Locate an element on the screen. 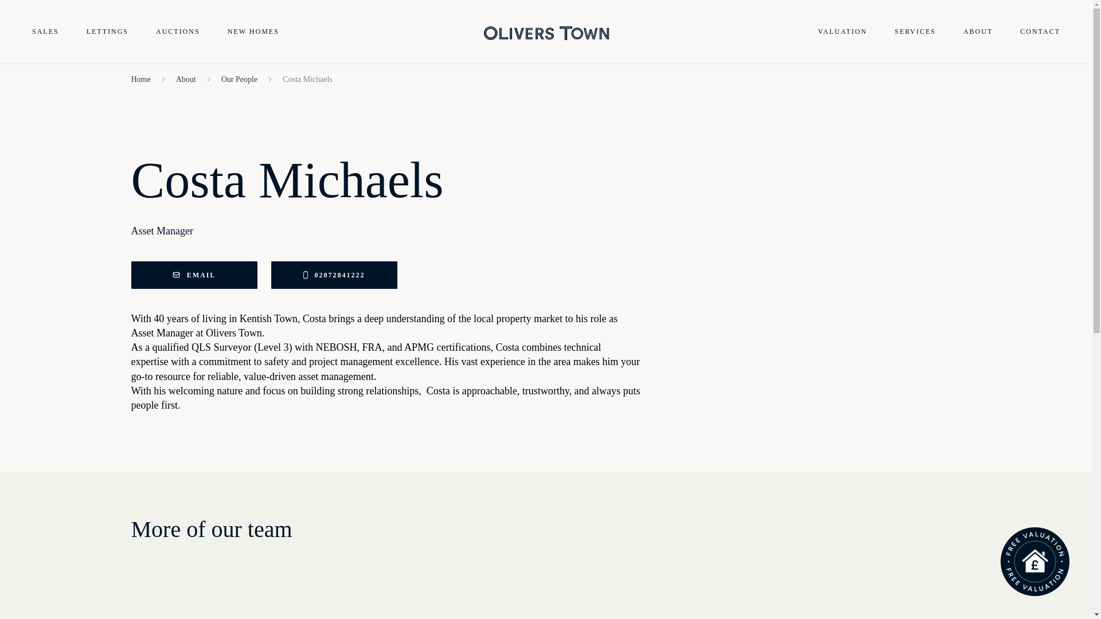 Image resolution: width=1101 pixels, height=619 pixels. LETTINGS is located at coordinates (108, 32).